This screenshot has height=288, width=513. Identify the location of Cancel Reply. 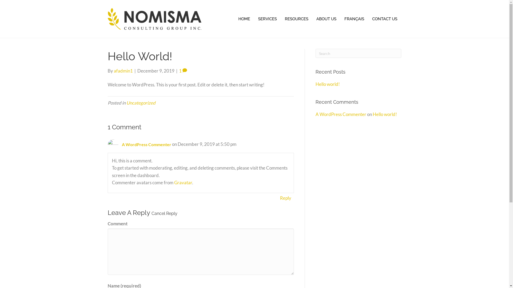
(164, 213).